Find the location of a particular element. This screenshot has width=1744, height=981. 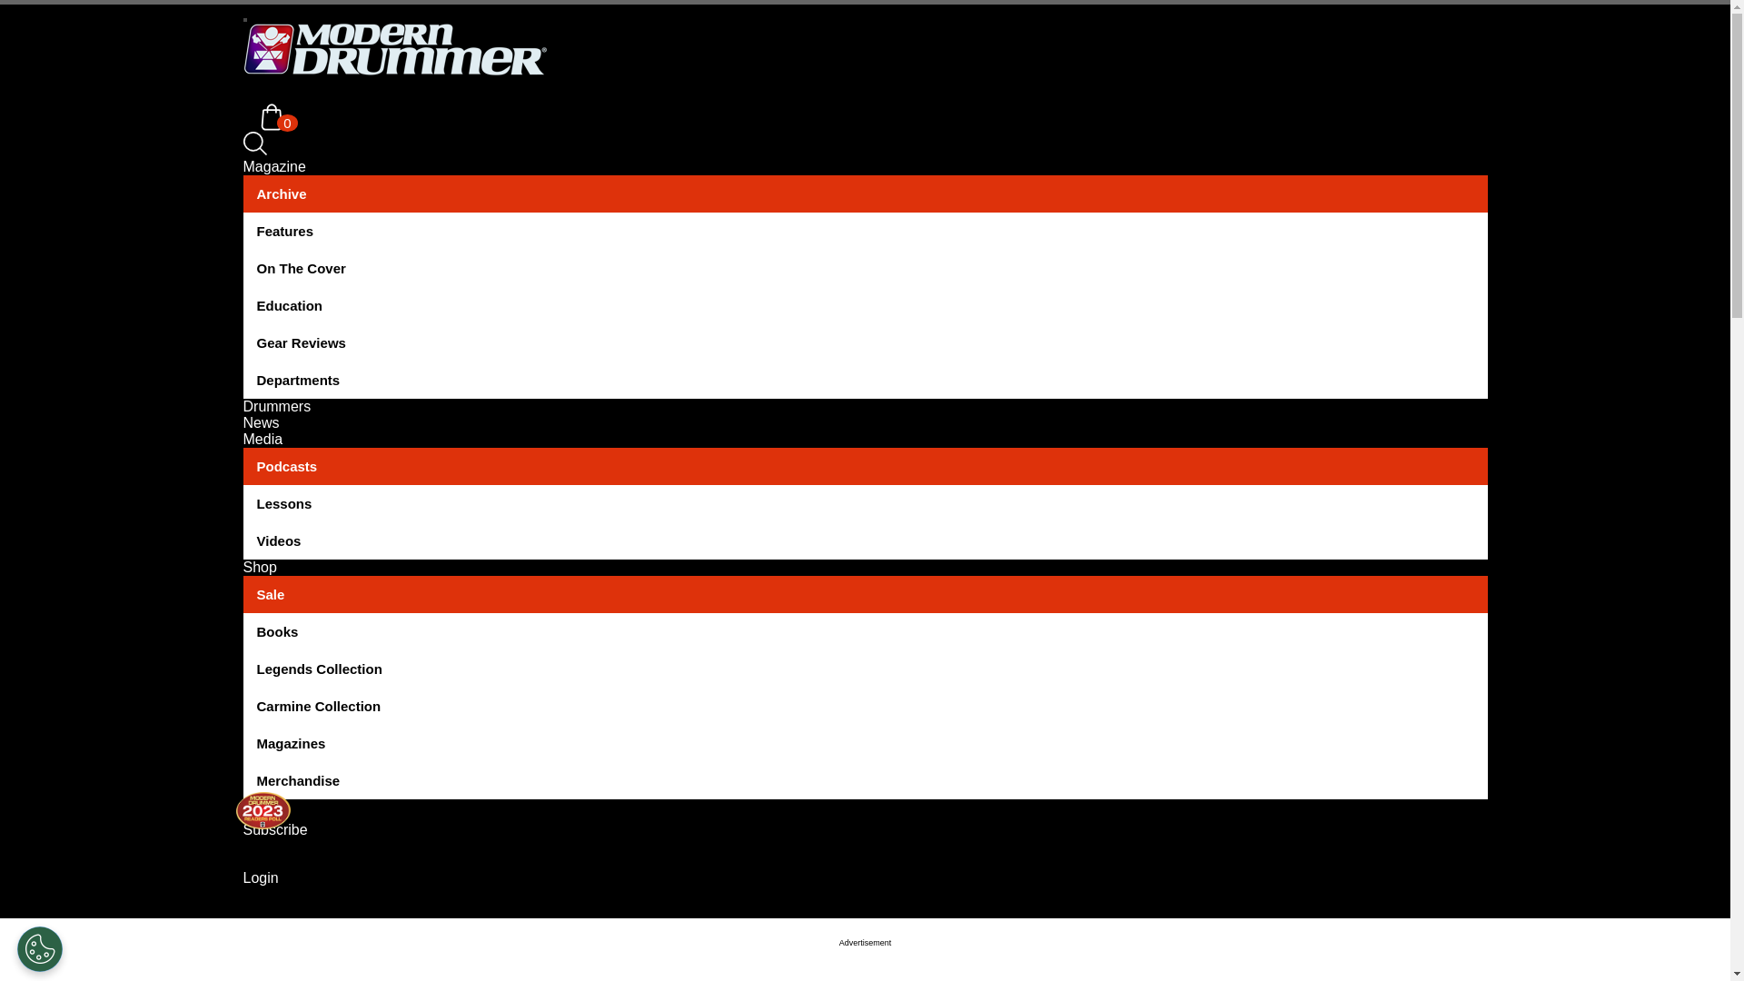

Departments is located at coordinates (865, 380).